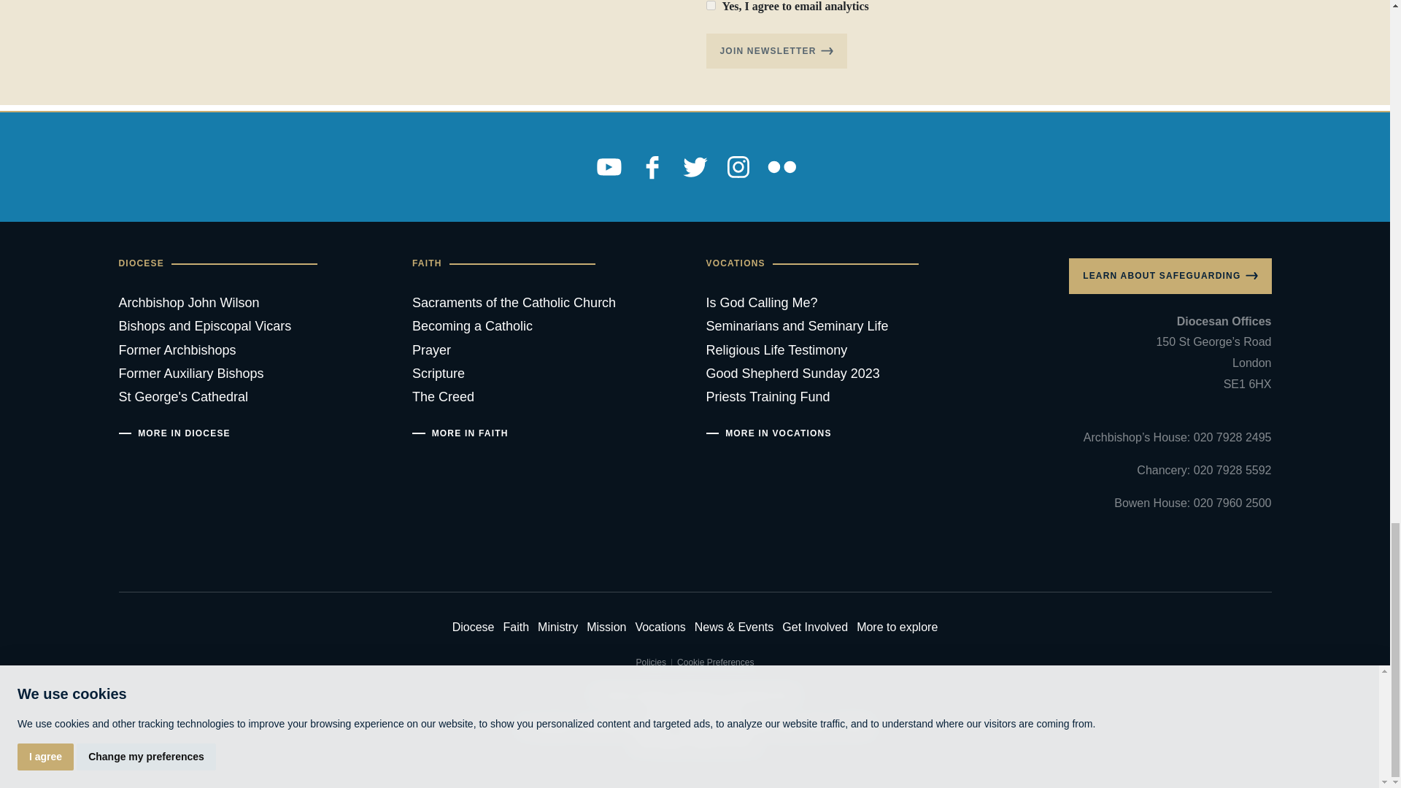 This screenshot has width=1401, height=788. I want to click on on, so click(711, 6).